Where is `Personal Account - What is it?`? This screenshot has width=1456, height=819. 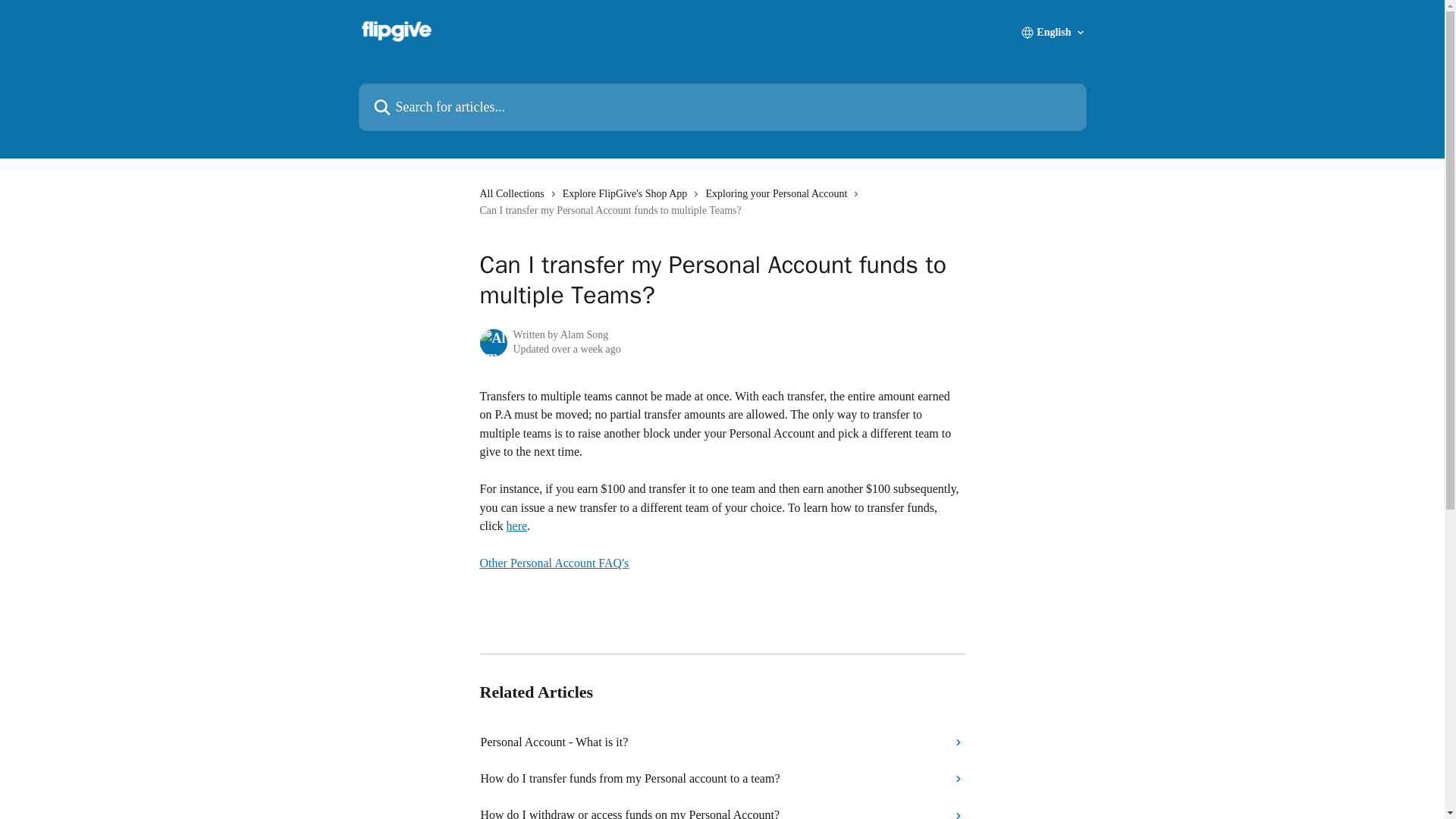
Personal Account - What is it? is located at coordinates (723, 742).